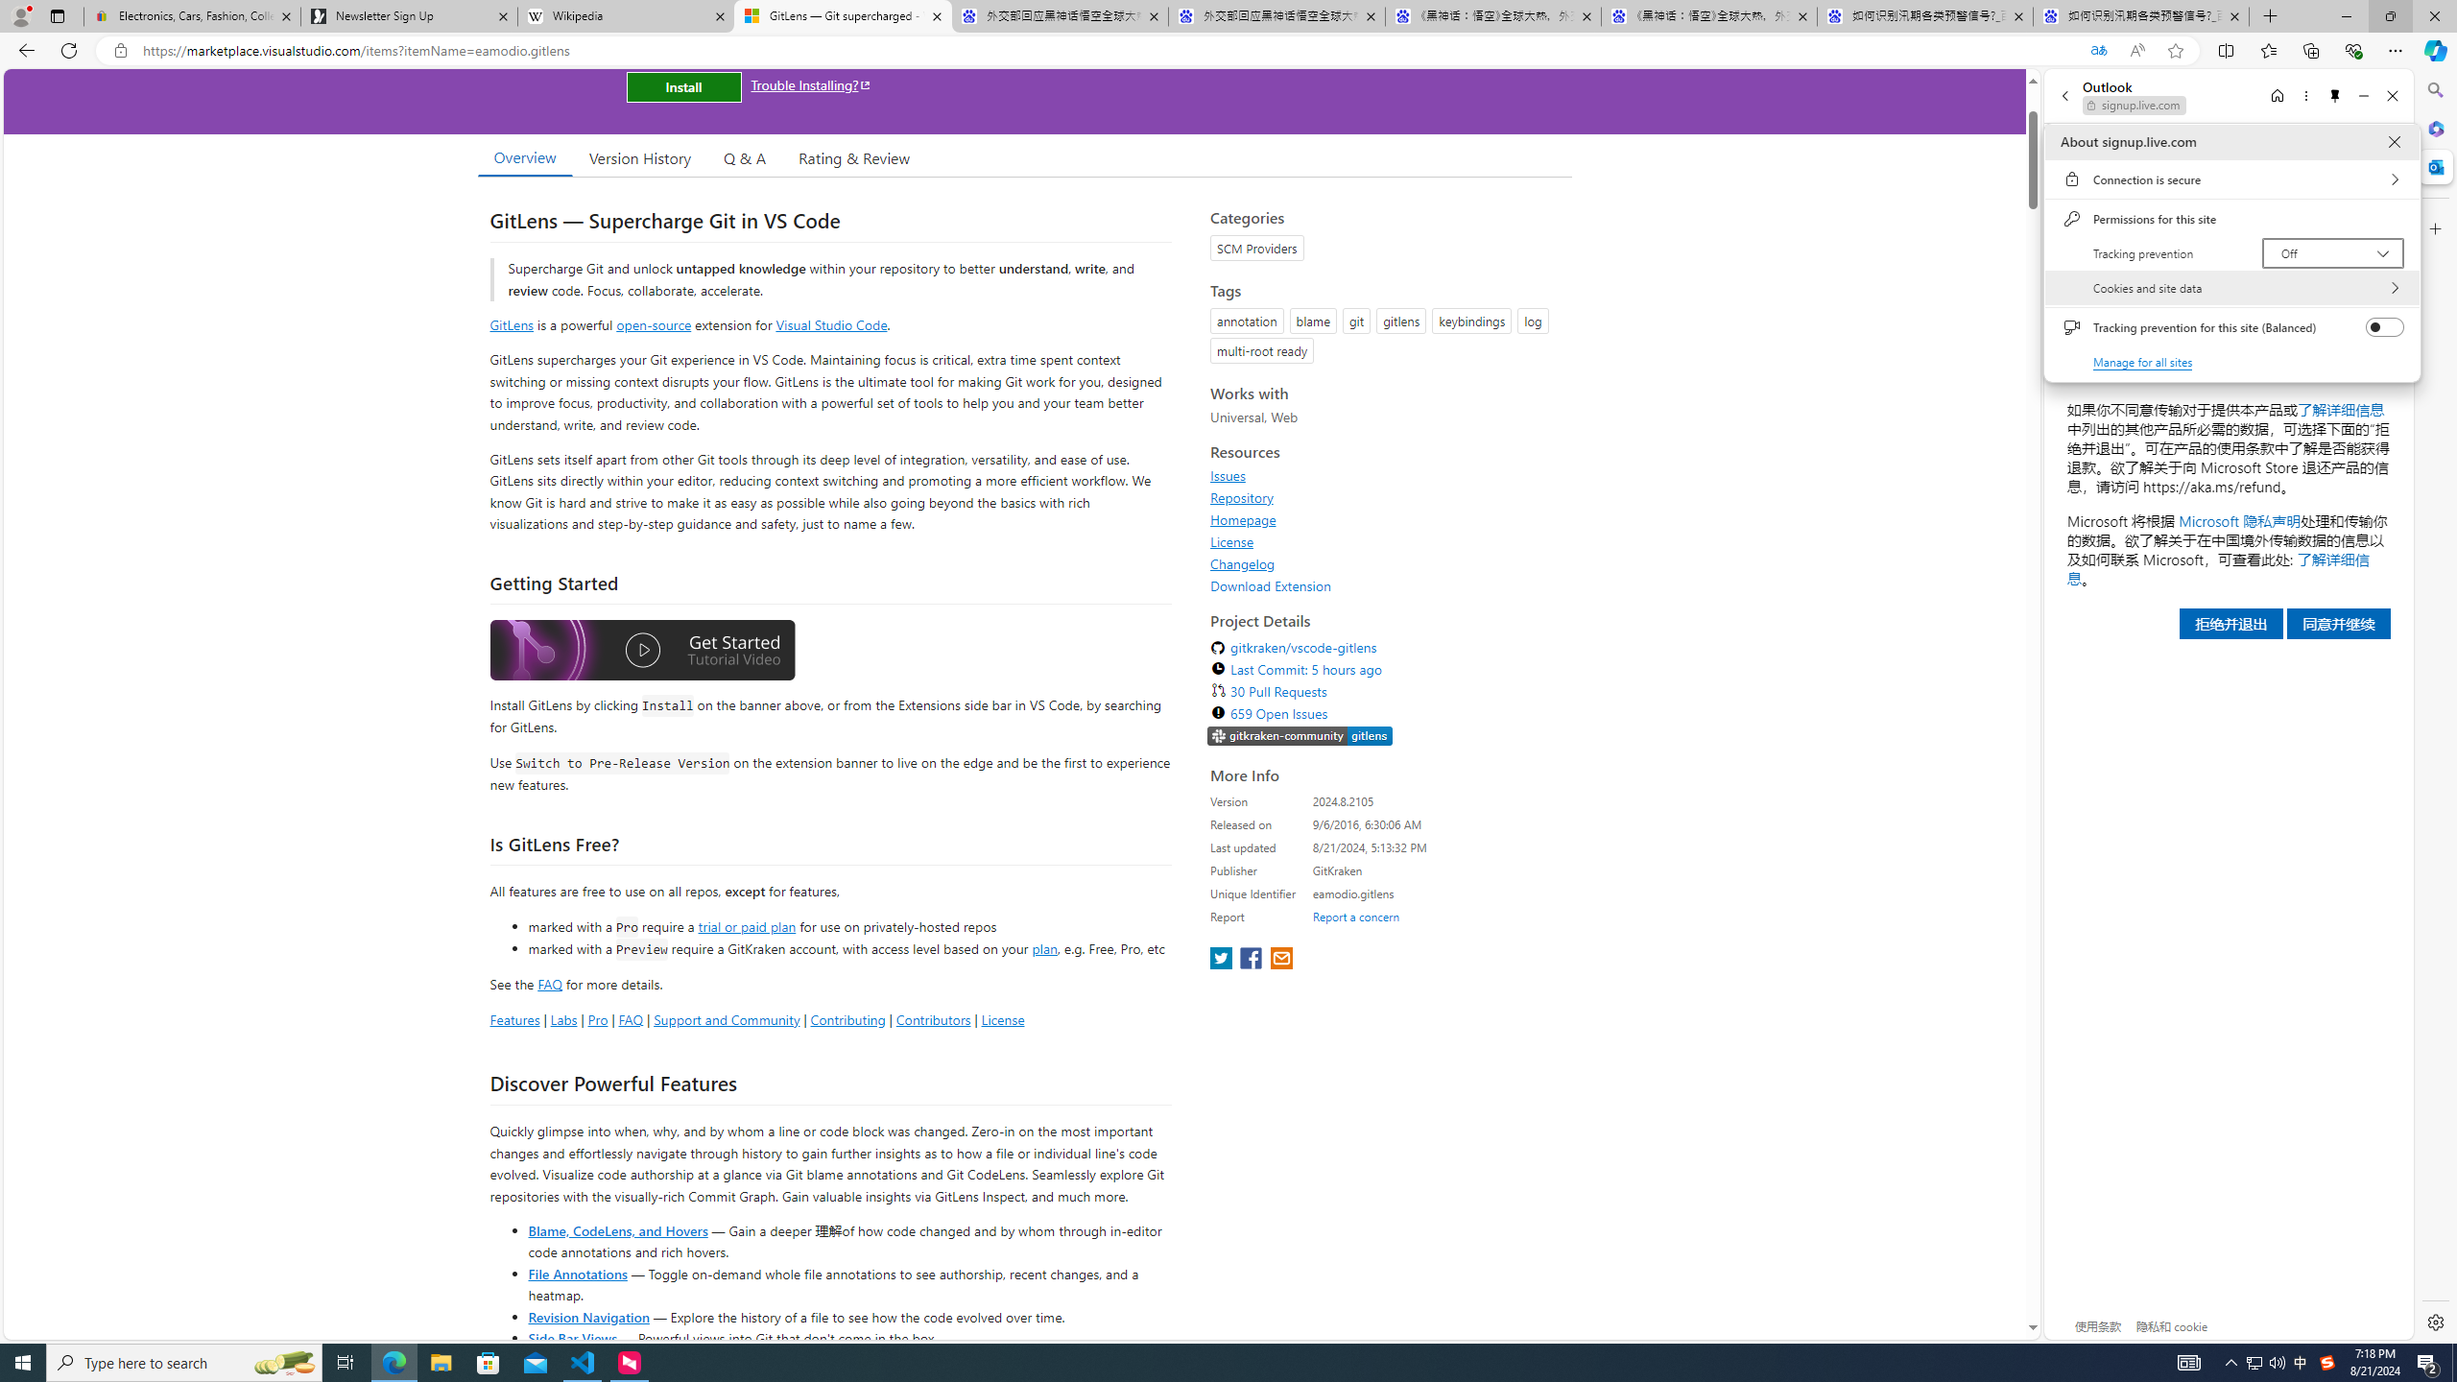 The height and width of the screenshot is (1382, 2457). I want to click on Task View, so click(346, 1363).